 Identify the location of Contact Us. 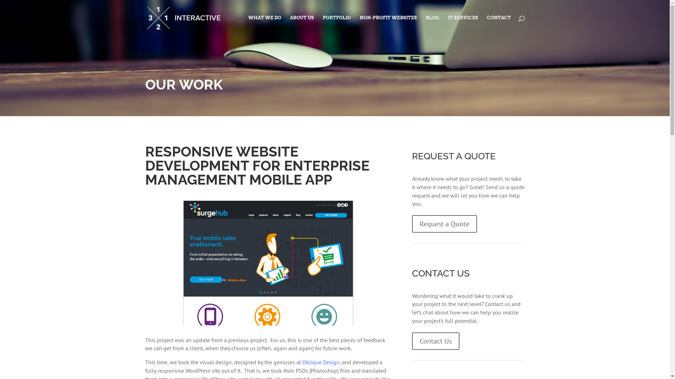
(436, 341).